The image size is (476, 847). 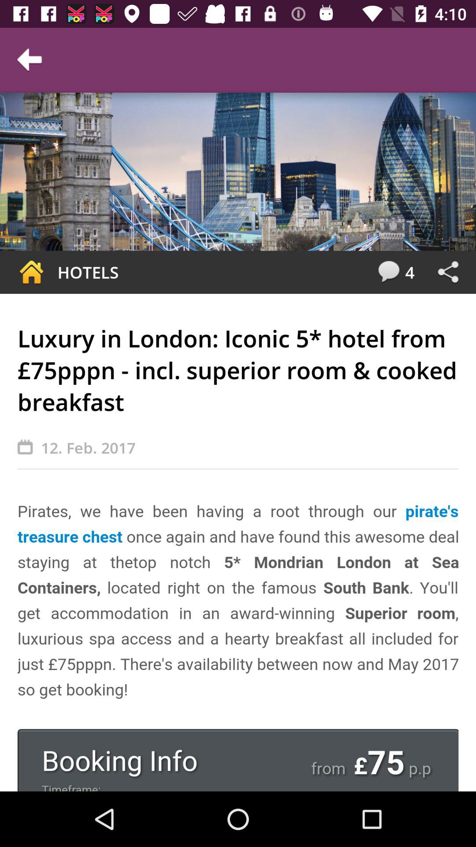 I want to click on press share icon, so click(x=448, y=272).